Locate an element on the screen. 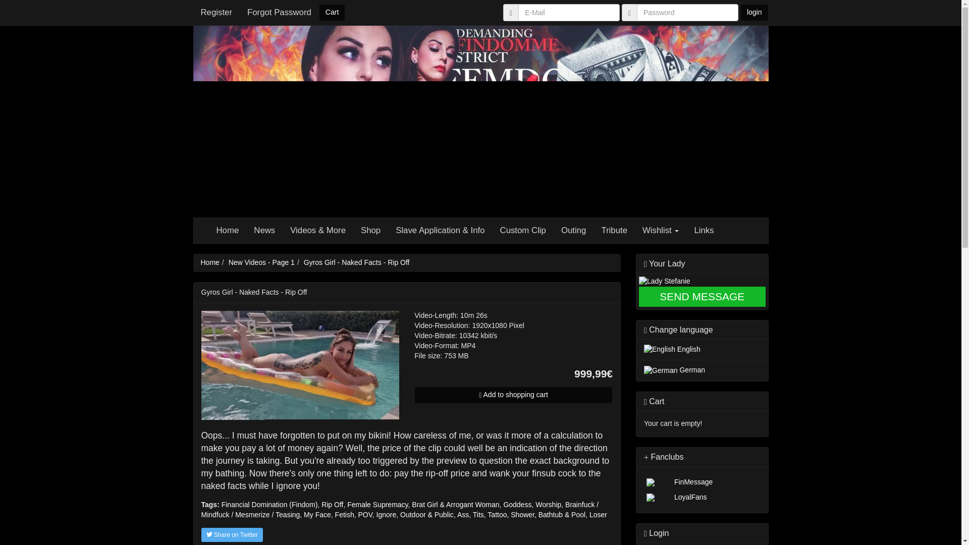 Image resolution: width=969 pixels, height=545 pixels. Cart is located at coordinates (332, 12).